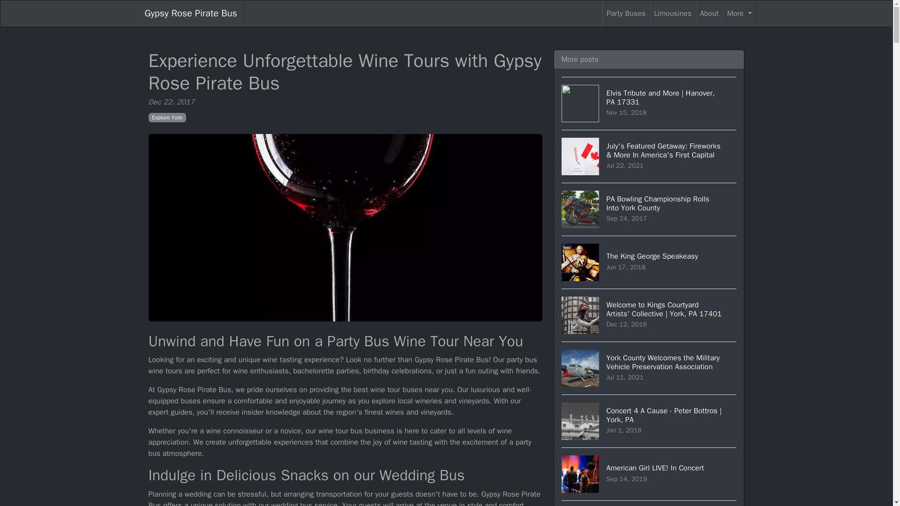 This screenshot has height=506, width=900. What do you see at coordinates (626, 14) in the screenshot?
I see `Party Buses` at bounding box center [626, 14].